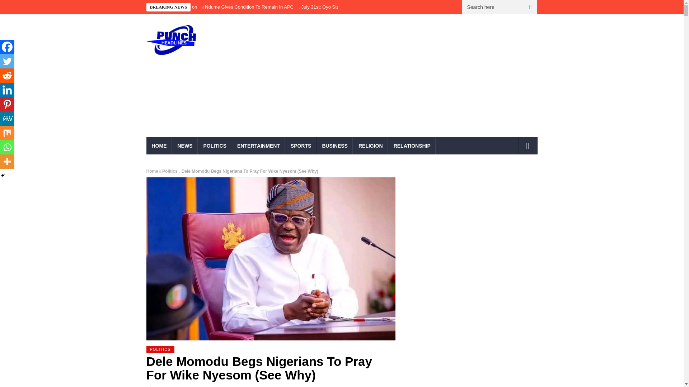  What do you see at coordinates (412, 145) in the screenshot?
I see `RELATIONSHIP` at bounding box center [412, 145].